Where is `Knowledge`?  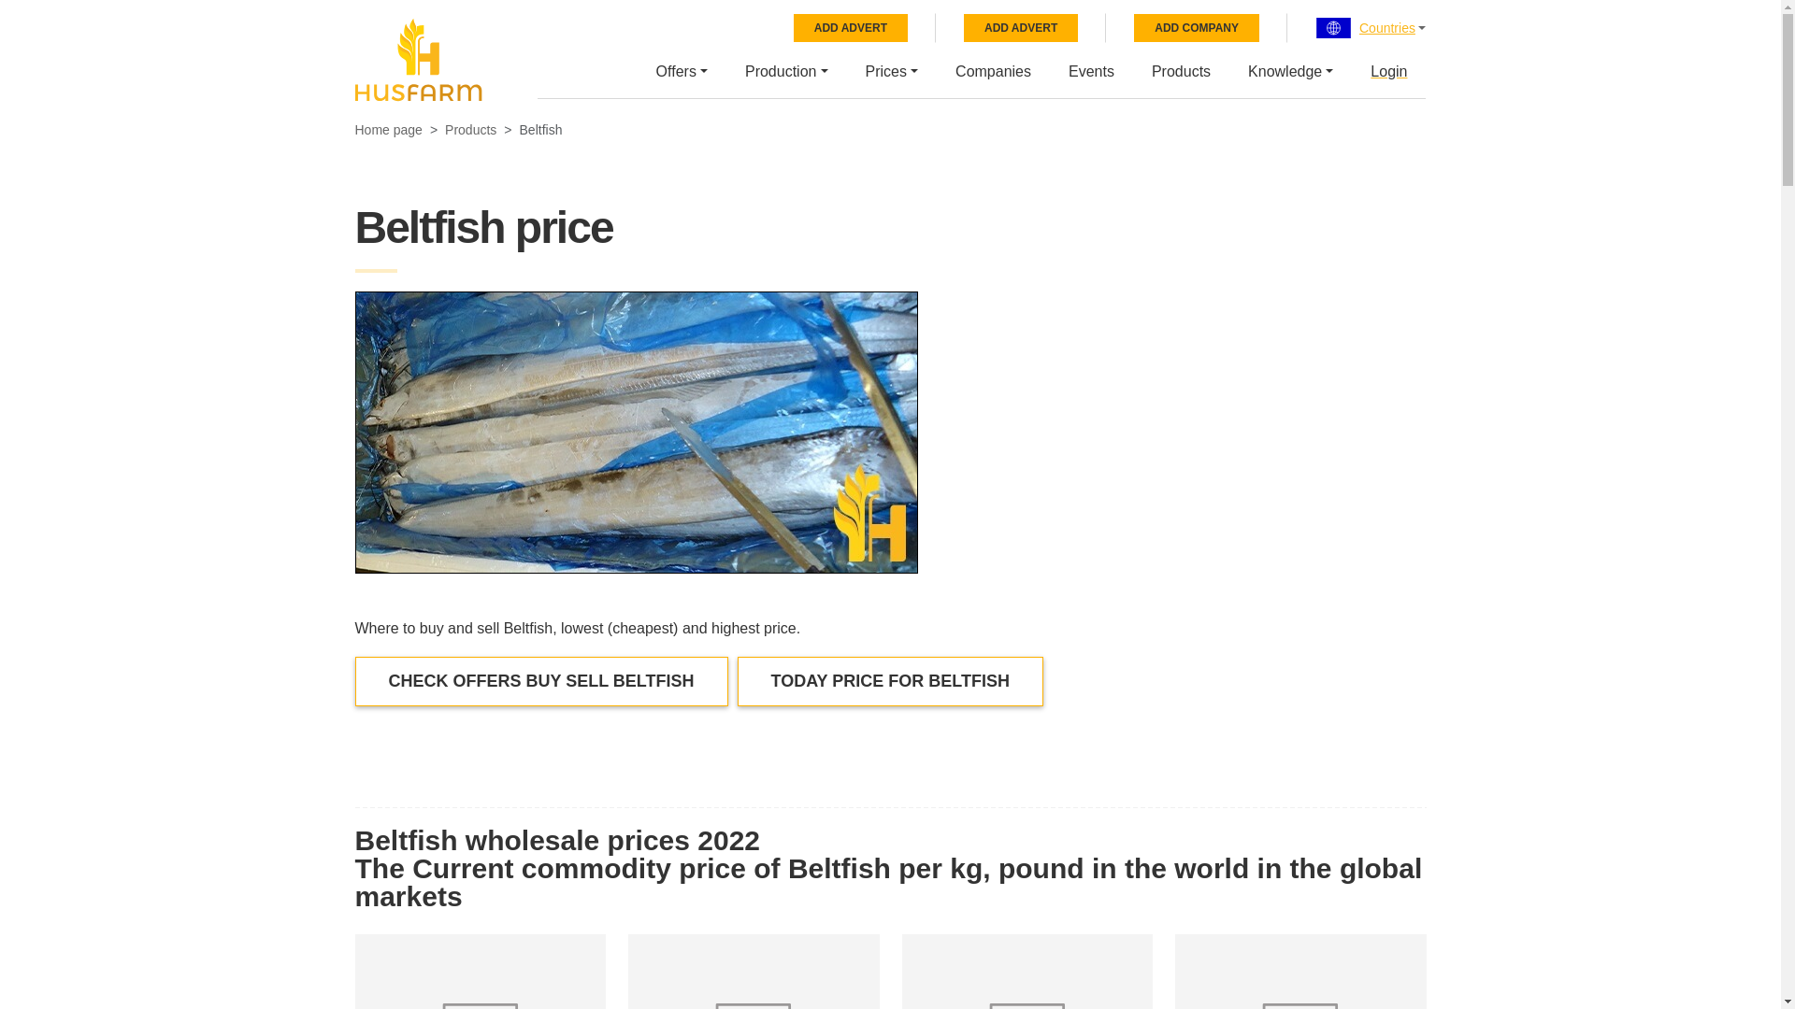 Knowledge is located at coordinates (1290, 69).